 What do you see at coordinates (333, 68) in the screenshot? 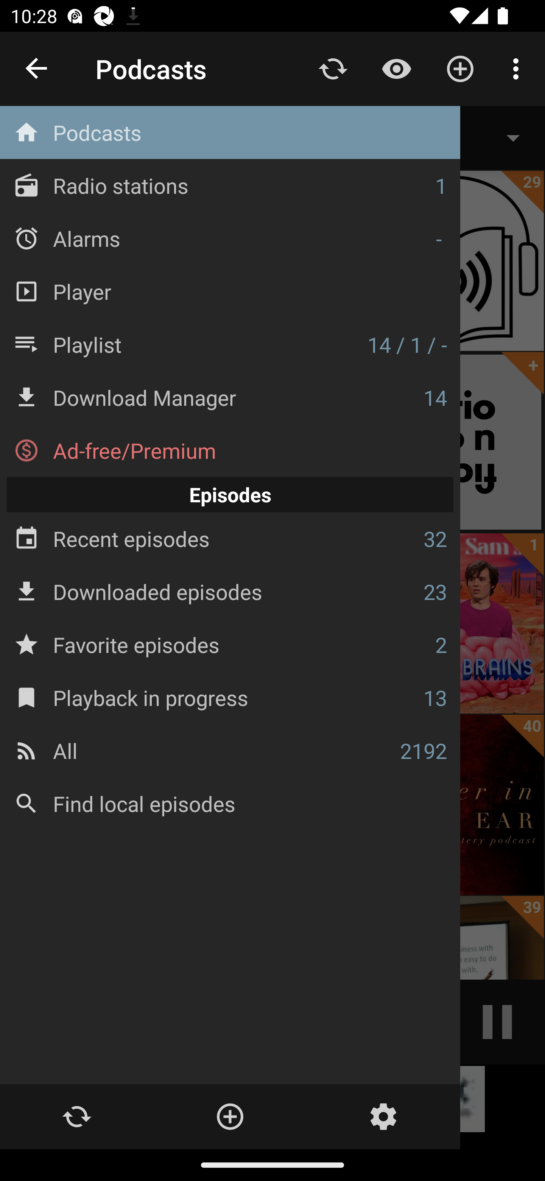
I see `Update` at bounding box center [333, 68].